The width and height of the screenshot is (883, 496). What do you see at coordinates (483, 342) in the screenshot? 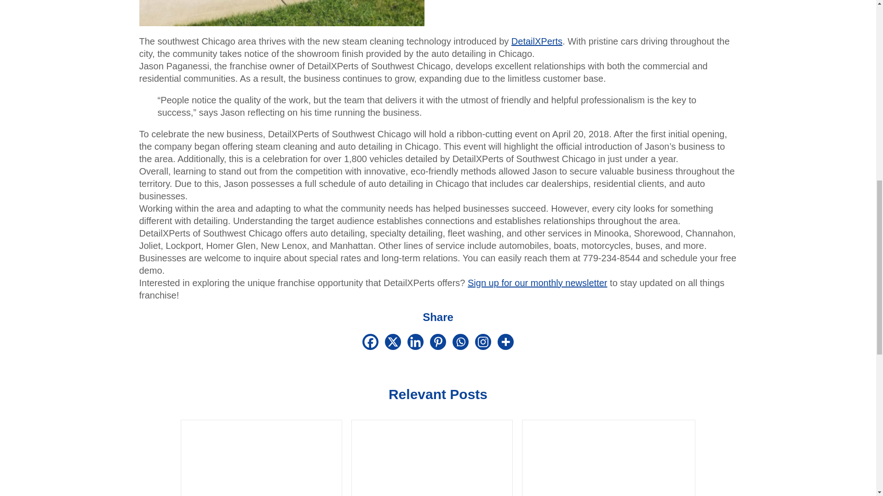
I see `Instagram` at bounding box center [483, 342].